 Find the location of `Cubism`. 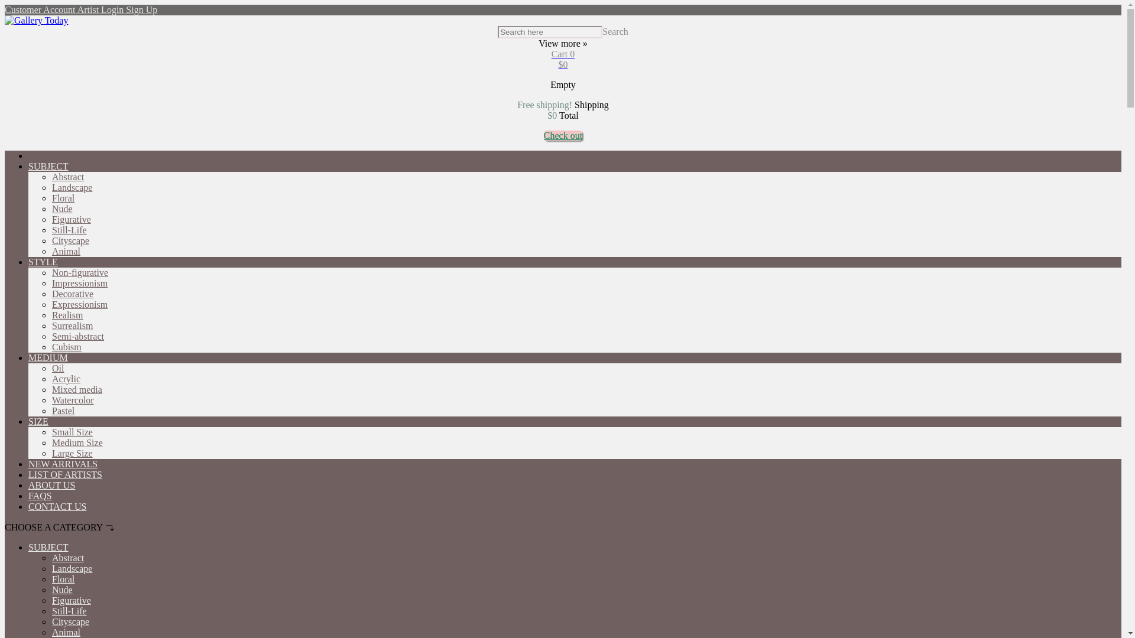

Cubism is located at coordinates (67, 347).